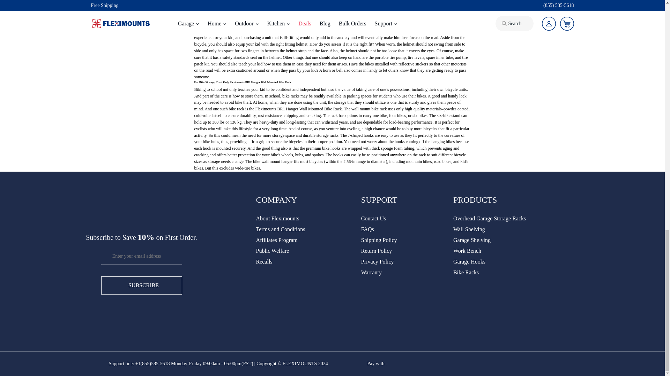  I want to click on Return Policy, so click(376, 251).